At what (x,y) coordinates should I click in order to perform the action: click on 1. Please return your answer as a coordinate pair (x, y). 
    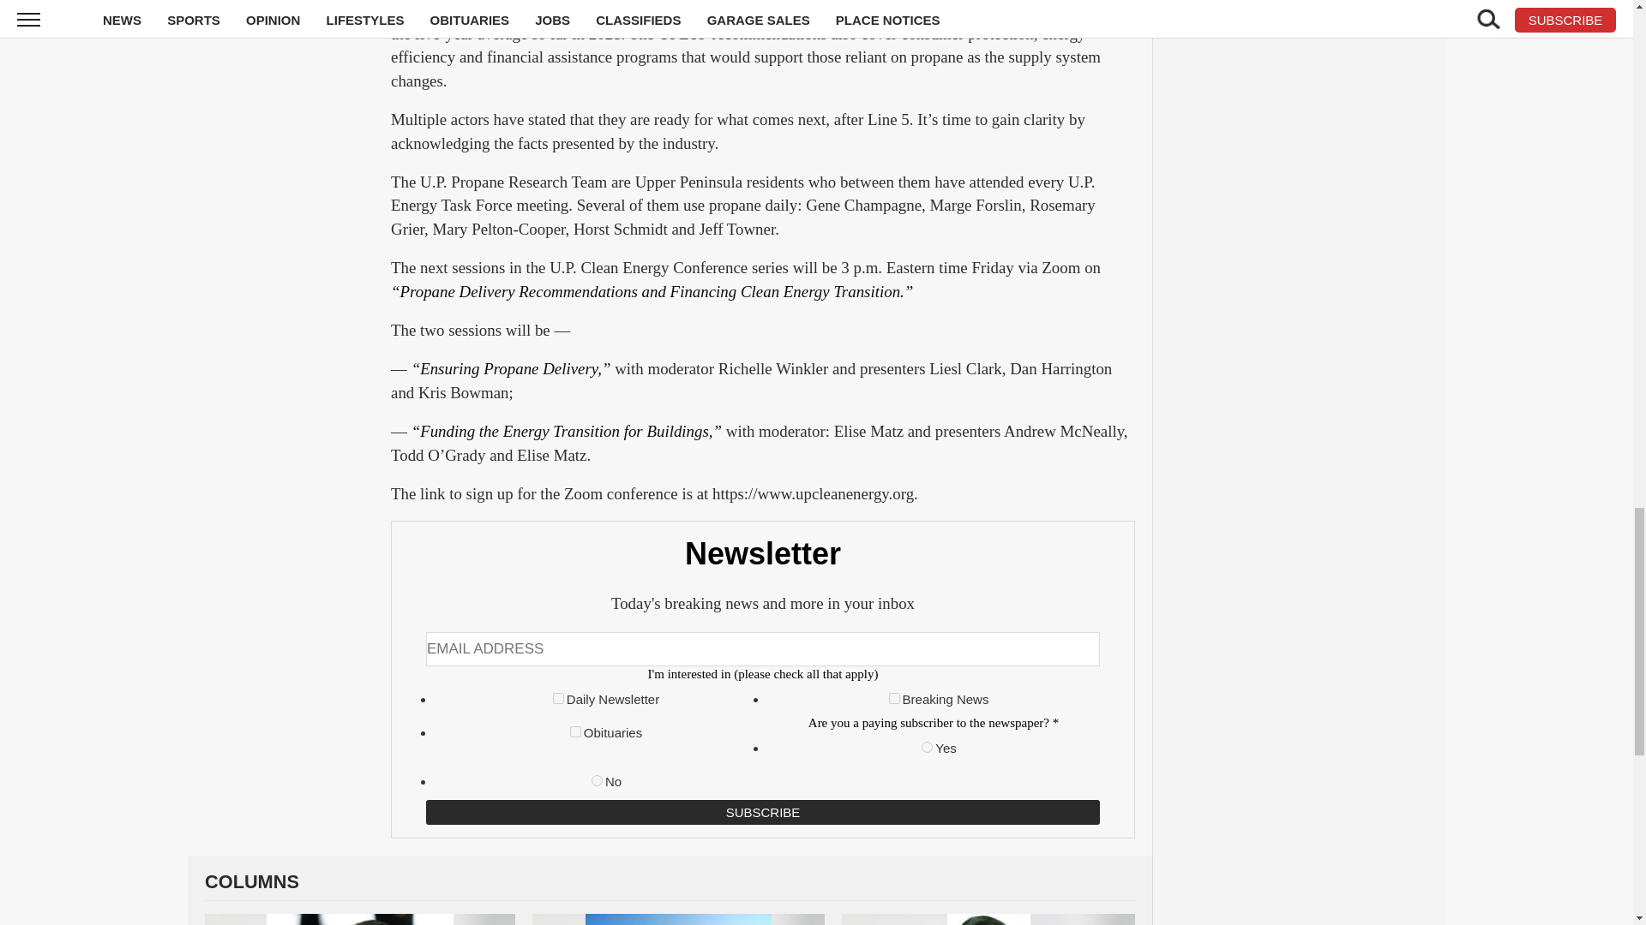
    Looking at the image, I should click on (559, 697).